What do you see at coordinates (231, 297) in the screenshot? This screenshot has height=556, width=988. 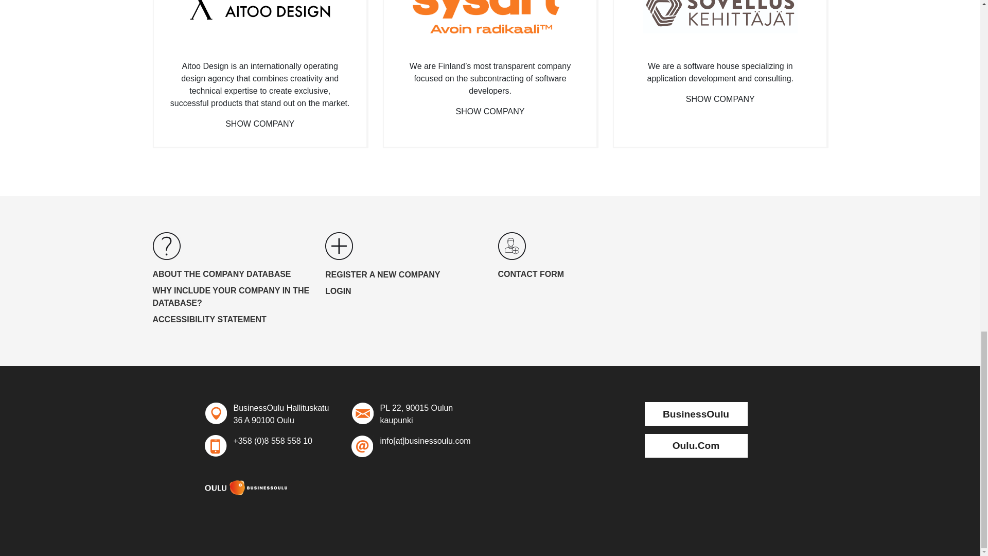 I see `WHY INCLUDE YOUR COMPANY IN THE DATABASE?` at bounding box center [231, 297].